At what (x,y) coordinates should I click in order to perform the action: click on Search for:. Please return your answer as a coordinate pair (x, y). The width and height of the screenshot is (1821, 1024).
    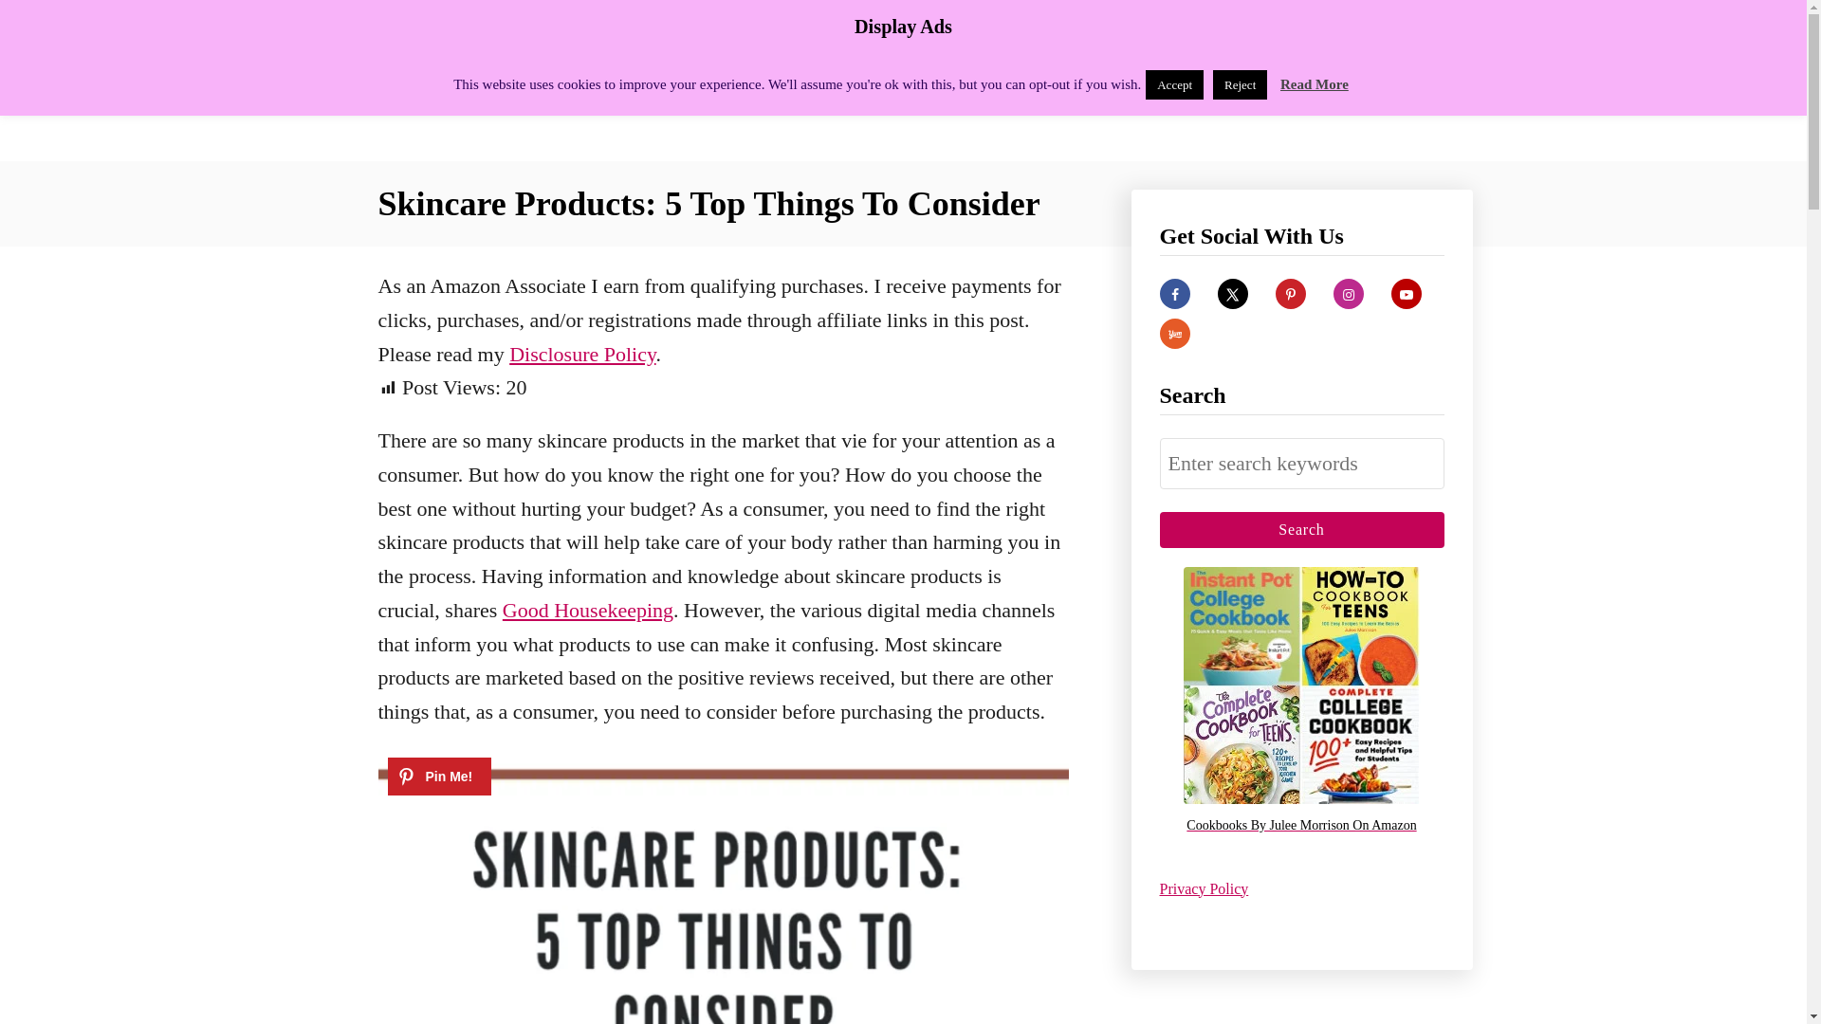
    Looking at the image, I should click on (1301, 464).